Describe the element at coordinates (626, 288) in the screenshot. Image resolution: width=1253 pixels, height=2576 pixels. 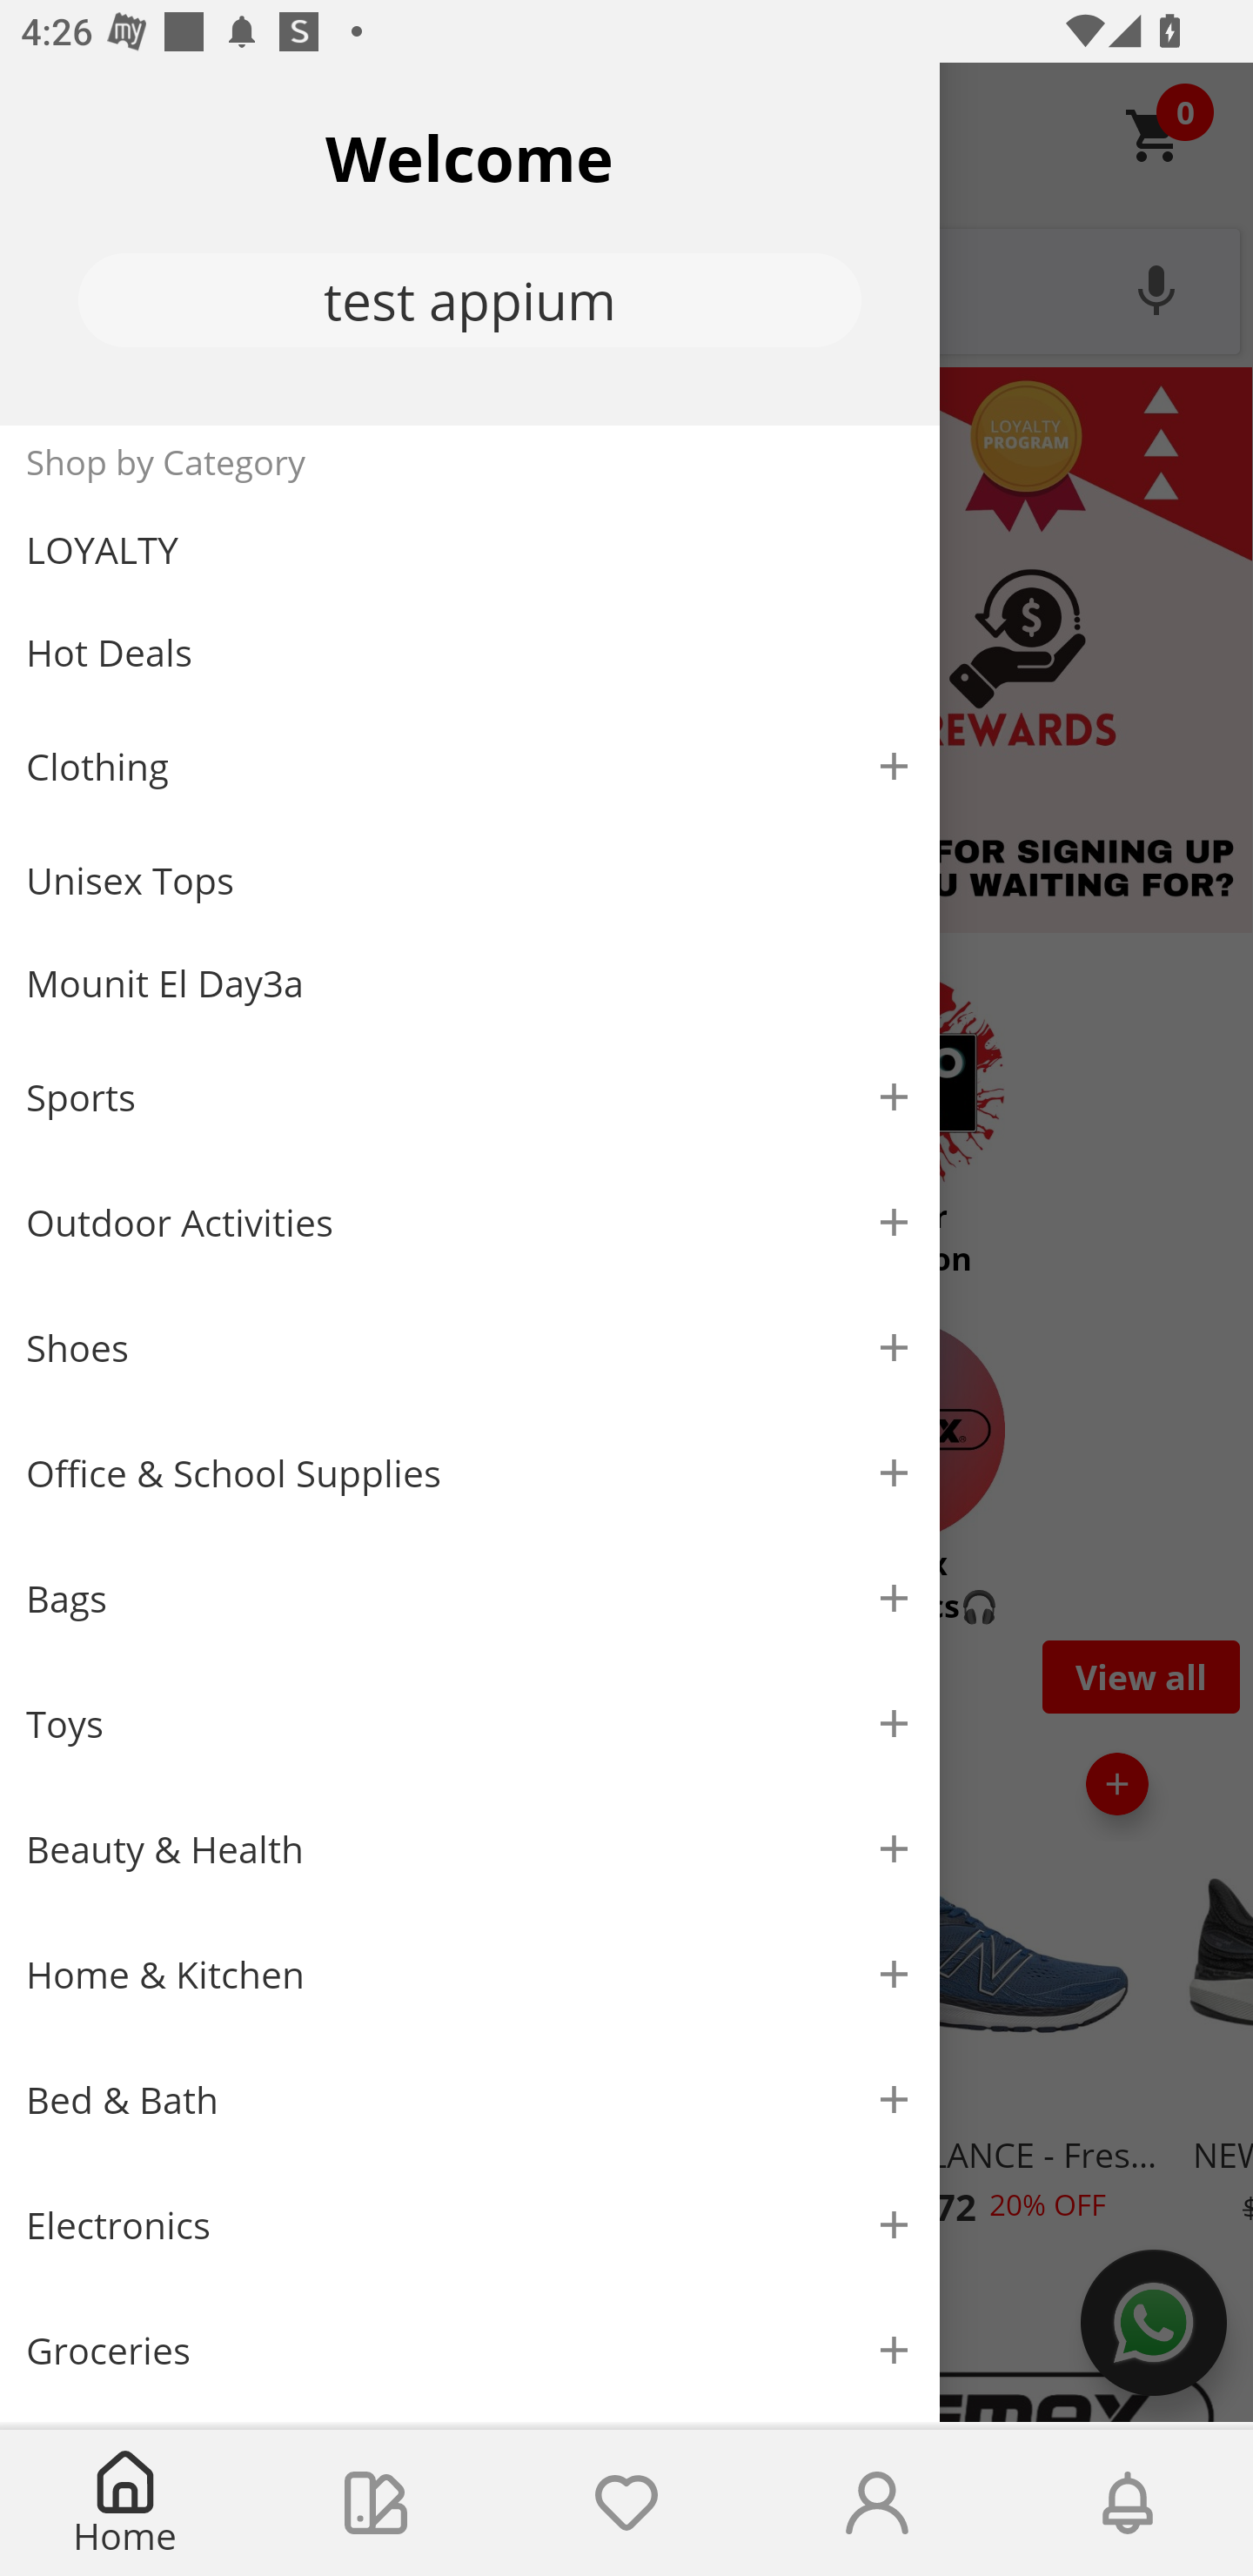
I see `What are you looking for?` at that location.